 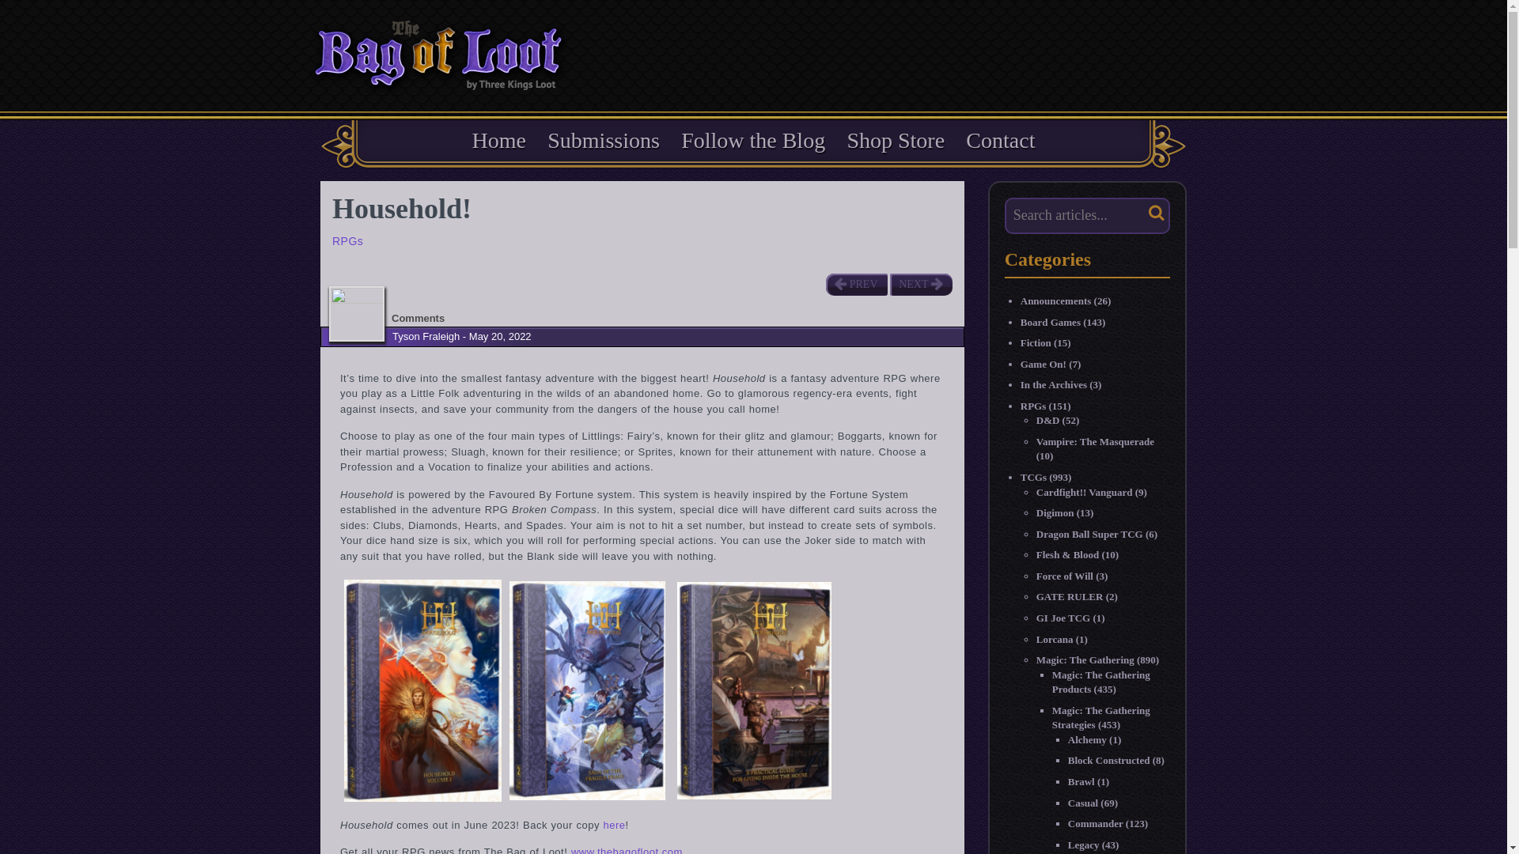 I want to click on RPGs, so click(x=347, y=241).